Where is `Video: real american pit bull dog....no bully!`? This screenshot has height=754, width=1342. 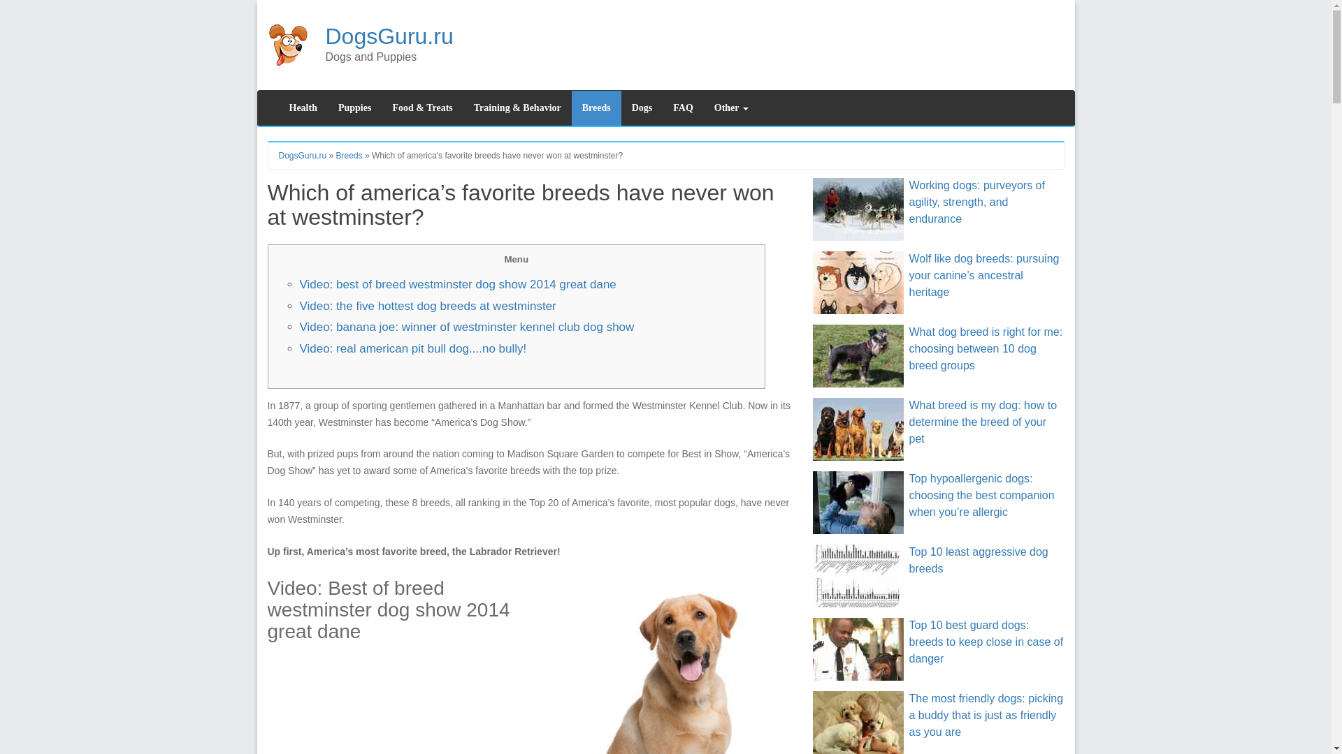 Video: real american pit bull dog....no bully! is located at coordinates (412, 348).